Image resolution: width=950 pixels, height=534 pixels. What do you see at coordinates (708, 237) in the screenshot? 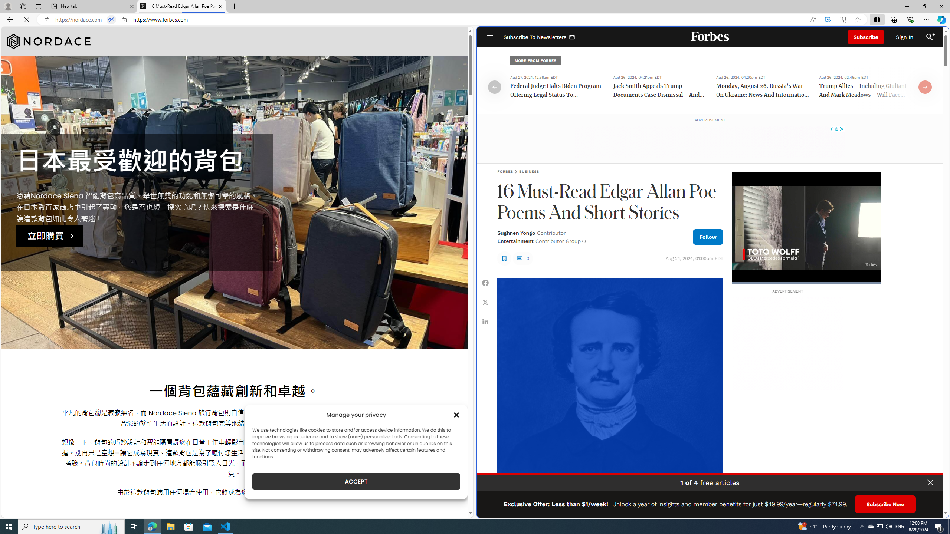
I see `Follow Author` at bounding box center [708, 237].